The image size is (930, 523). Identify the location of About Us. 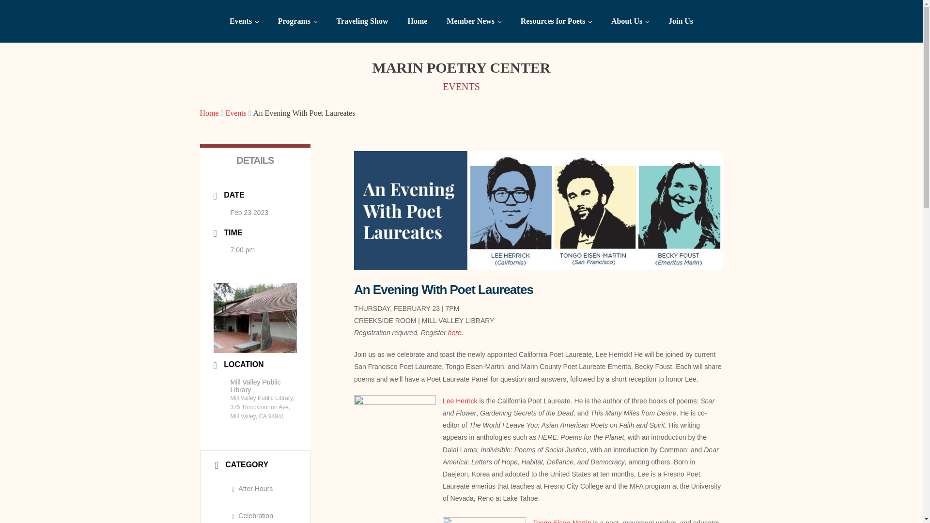
(630, 21).